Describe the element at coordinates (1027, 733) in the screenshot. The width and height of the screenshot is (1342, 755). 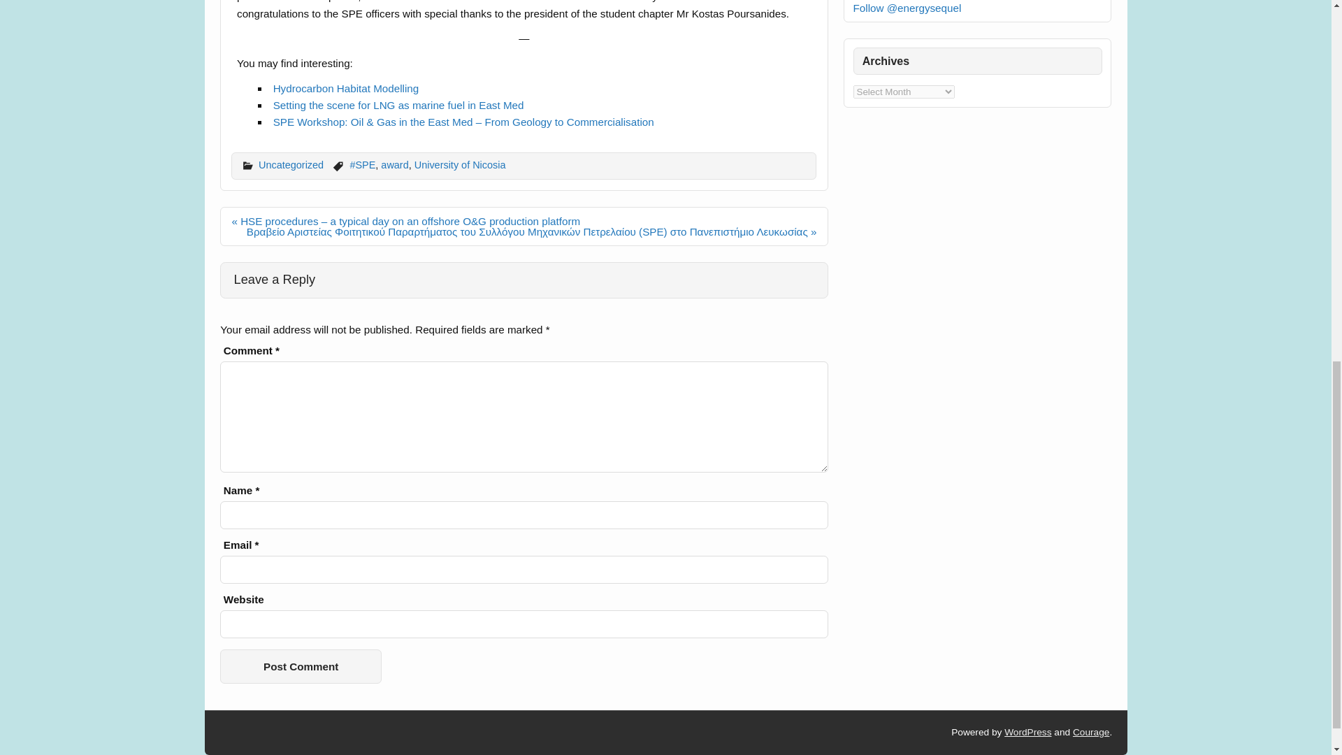
I see `WordPress` at that location.